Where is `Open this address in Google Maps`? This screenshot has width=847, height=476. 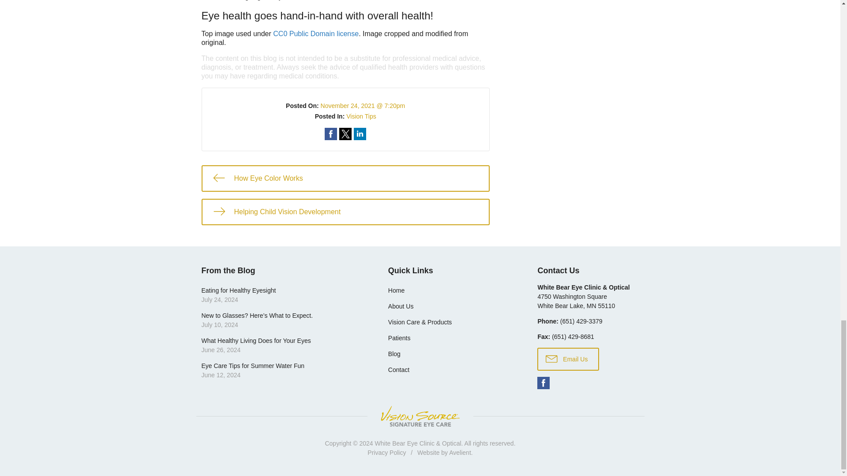
Open this address in Google Maps is located at coordinates (576, 301).